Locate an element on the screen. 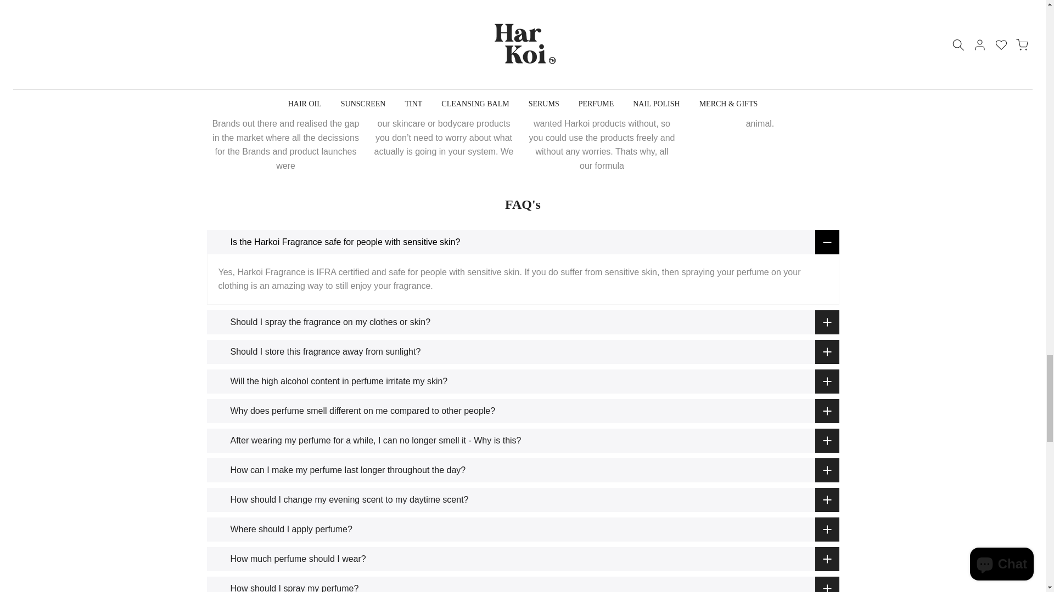  Should I store this fragrance away from sunlight? is located at coordinates (523, 352).